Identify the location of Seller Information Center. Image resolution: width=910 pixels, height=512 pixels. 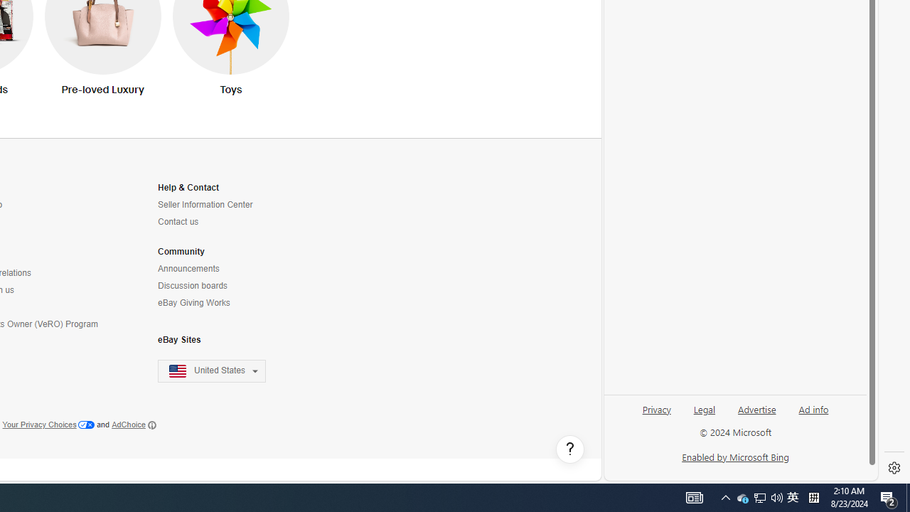
(220, 205).